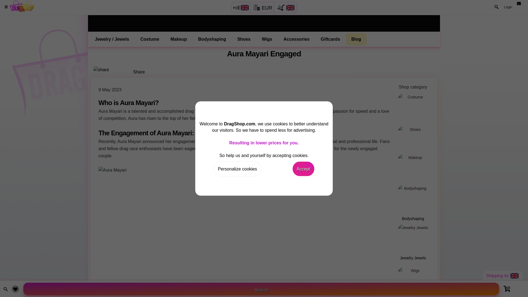 The image size is (528, 297). Describe the element at coordinates (212, 39) in the screenshot. I see `Bodyshaping` at that location.